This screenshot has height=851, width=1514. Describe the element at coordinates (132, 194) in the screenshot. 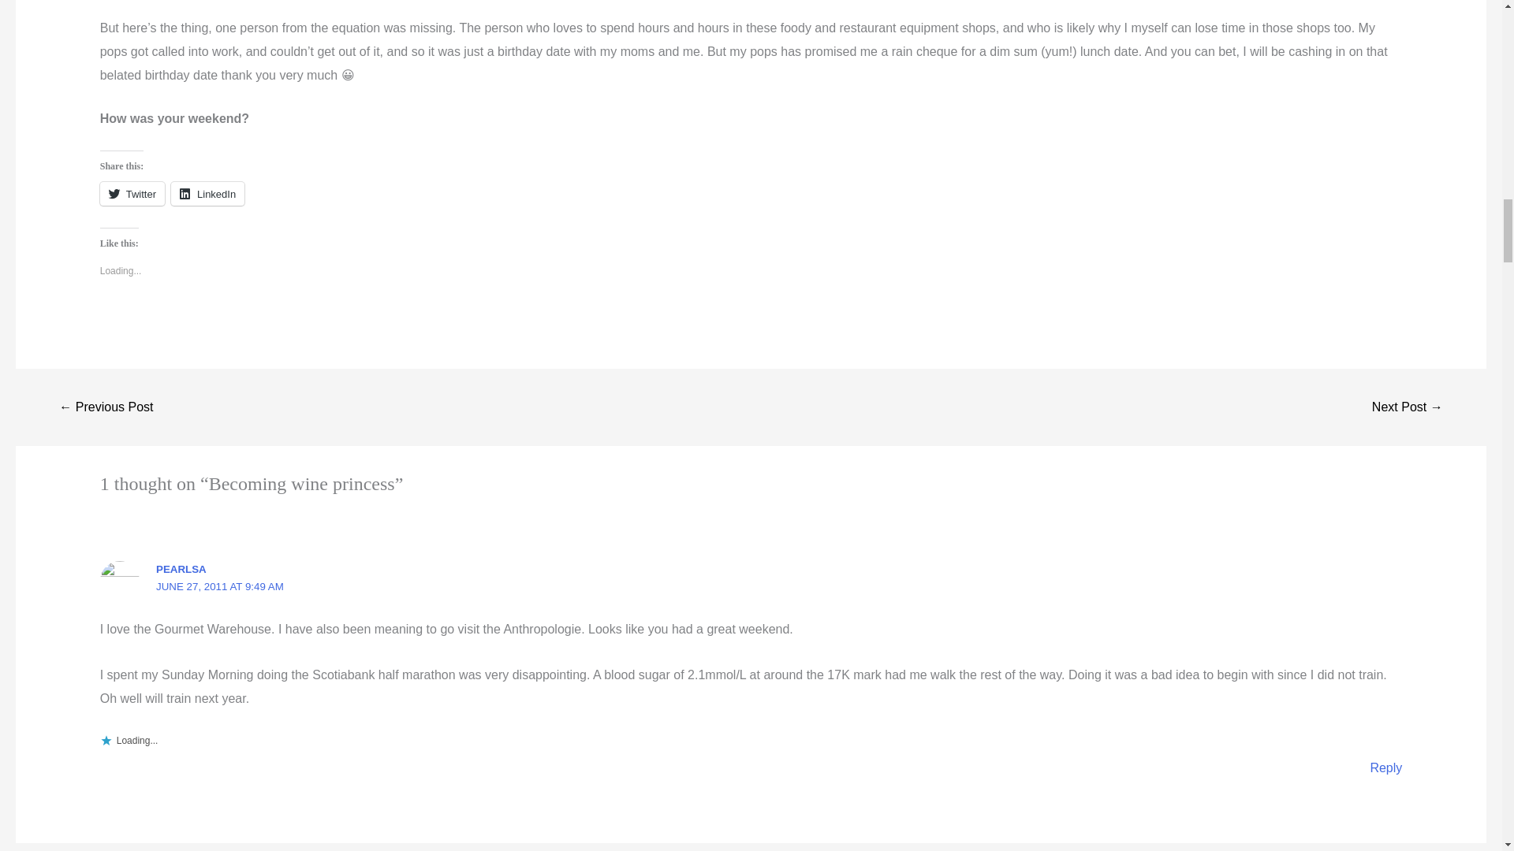

I see `Twitter` at that location.